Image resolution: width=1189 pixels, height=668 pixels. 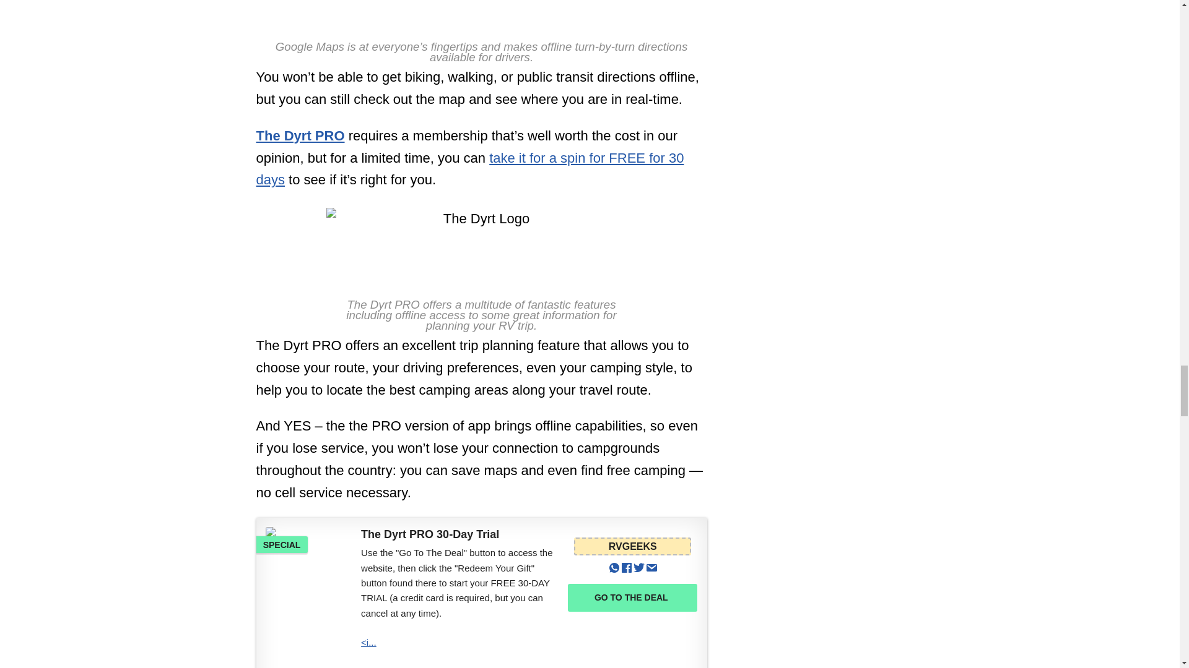 I want to click on take it for a spin for FREE for 30 days, so click(x=471, y=169).